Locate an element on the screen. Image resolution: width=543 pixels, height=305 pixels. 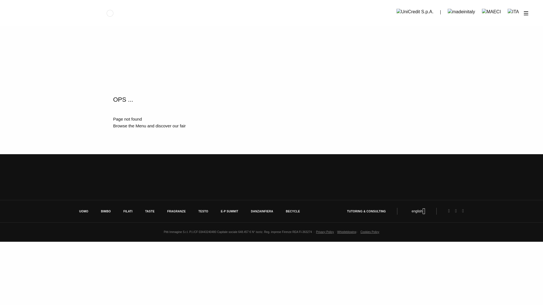
Cookies Policy is located at coordinates (370, 232).